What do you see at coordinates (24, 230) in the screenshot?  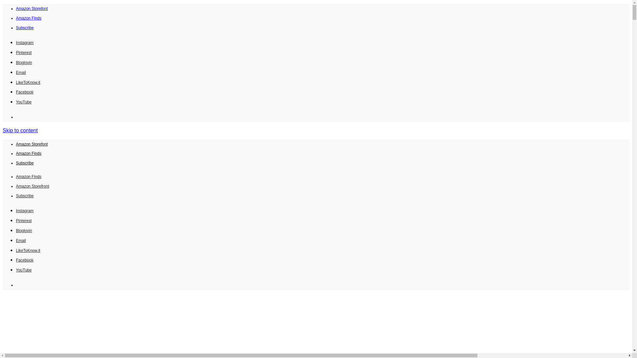 I see `Bloglovin` at bounding box center [24, 230].